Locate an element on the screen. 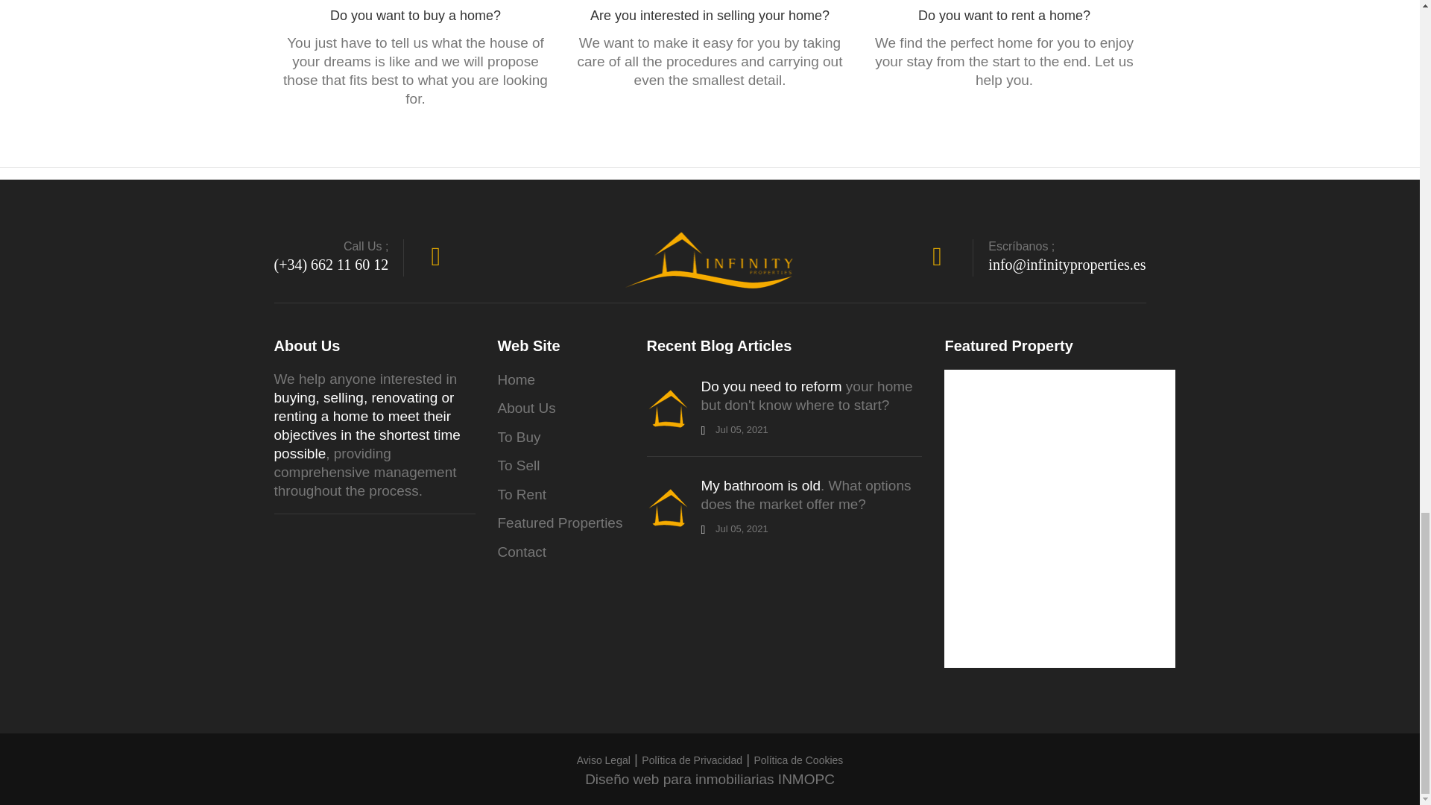  Are you interested in selling your home? is located at coordinates (710, 15).